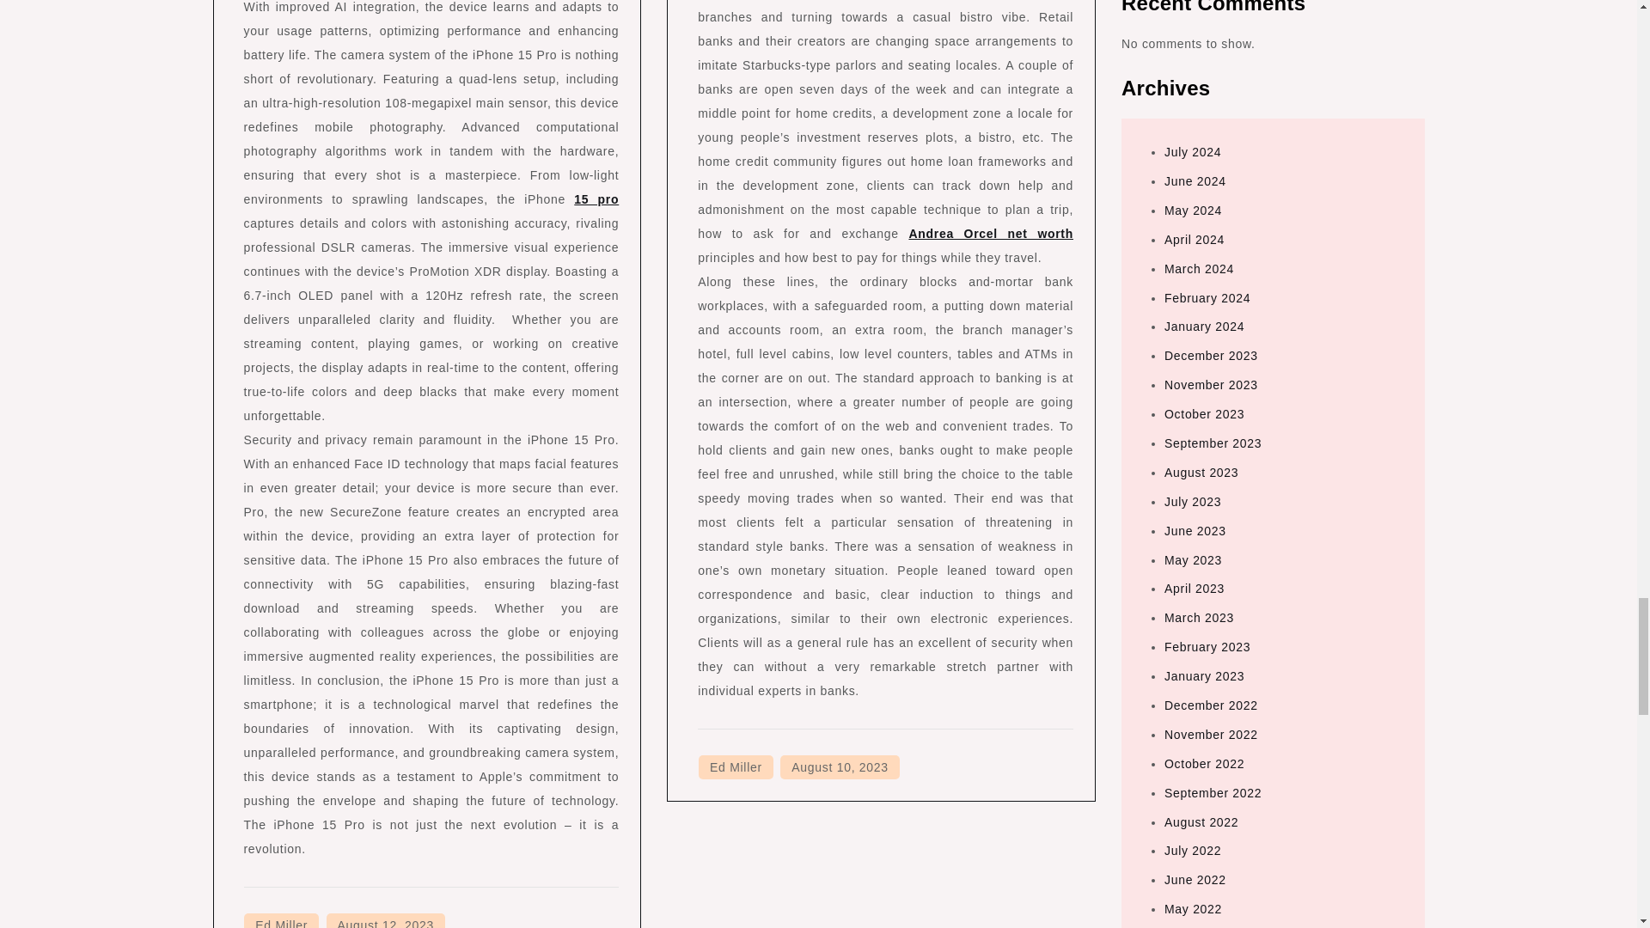 This screenshot has height=928, width=1650. What do you see at coordinates (386, 920) in the screenshot?
I see `August 12, 2023` at bounding box center [386, 920].